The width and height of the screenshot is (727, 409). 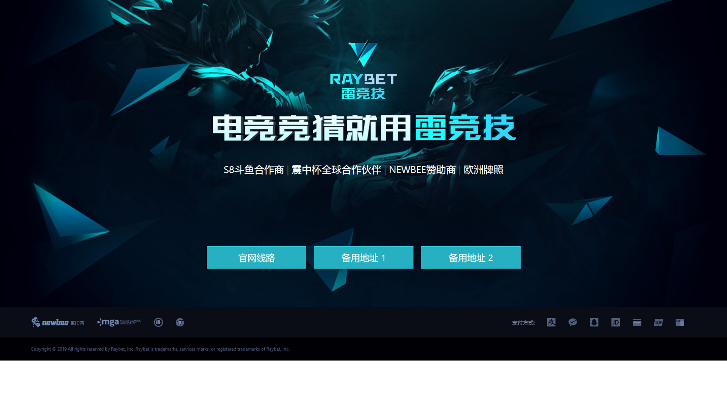 I want to click on Suppliers, so click(x=426, y=10).